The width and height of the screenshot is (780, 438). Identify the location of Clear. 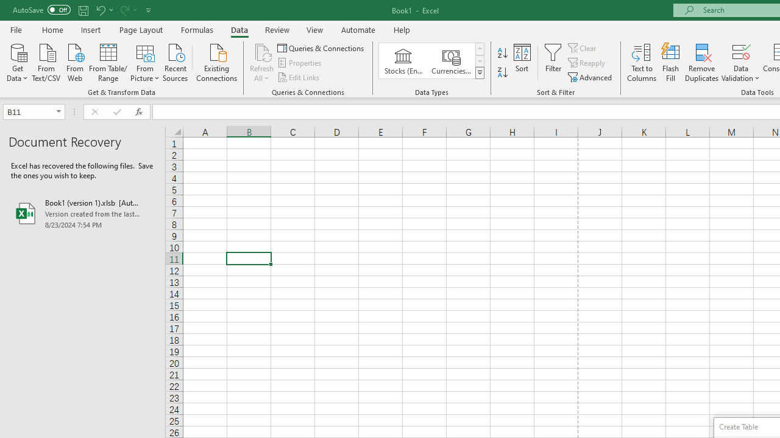
(583, 47).